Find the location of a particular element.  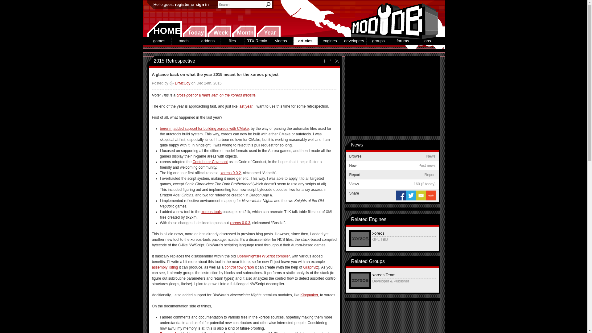

New today is located at coordinates (194, 31).